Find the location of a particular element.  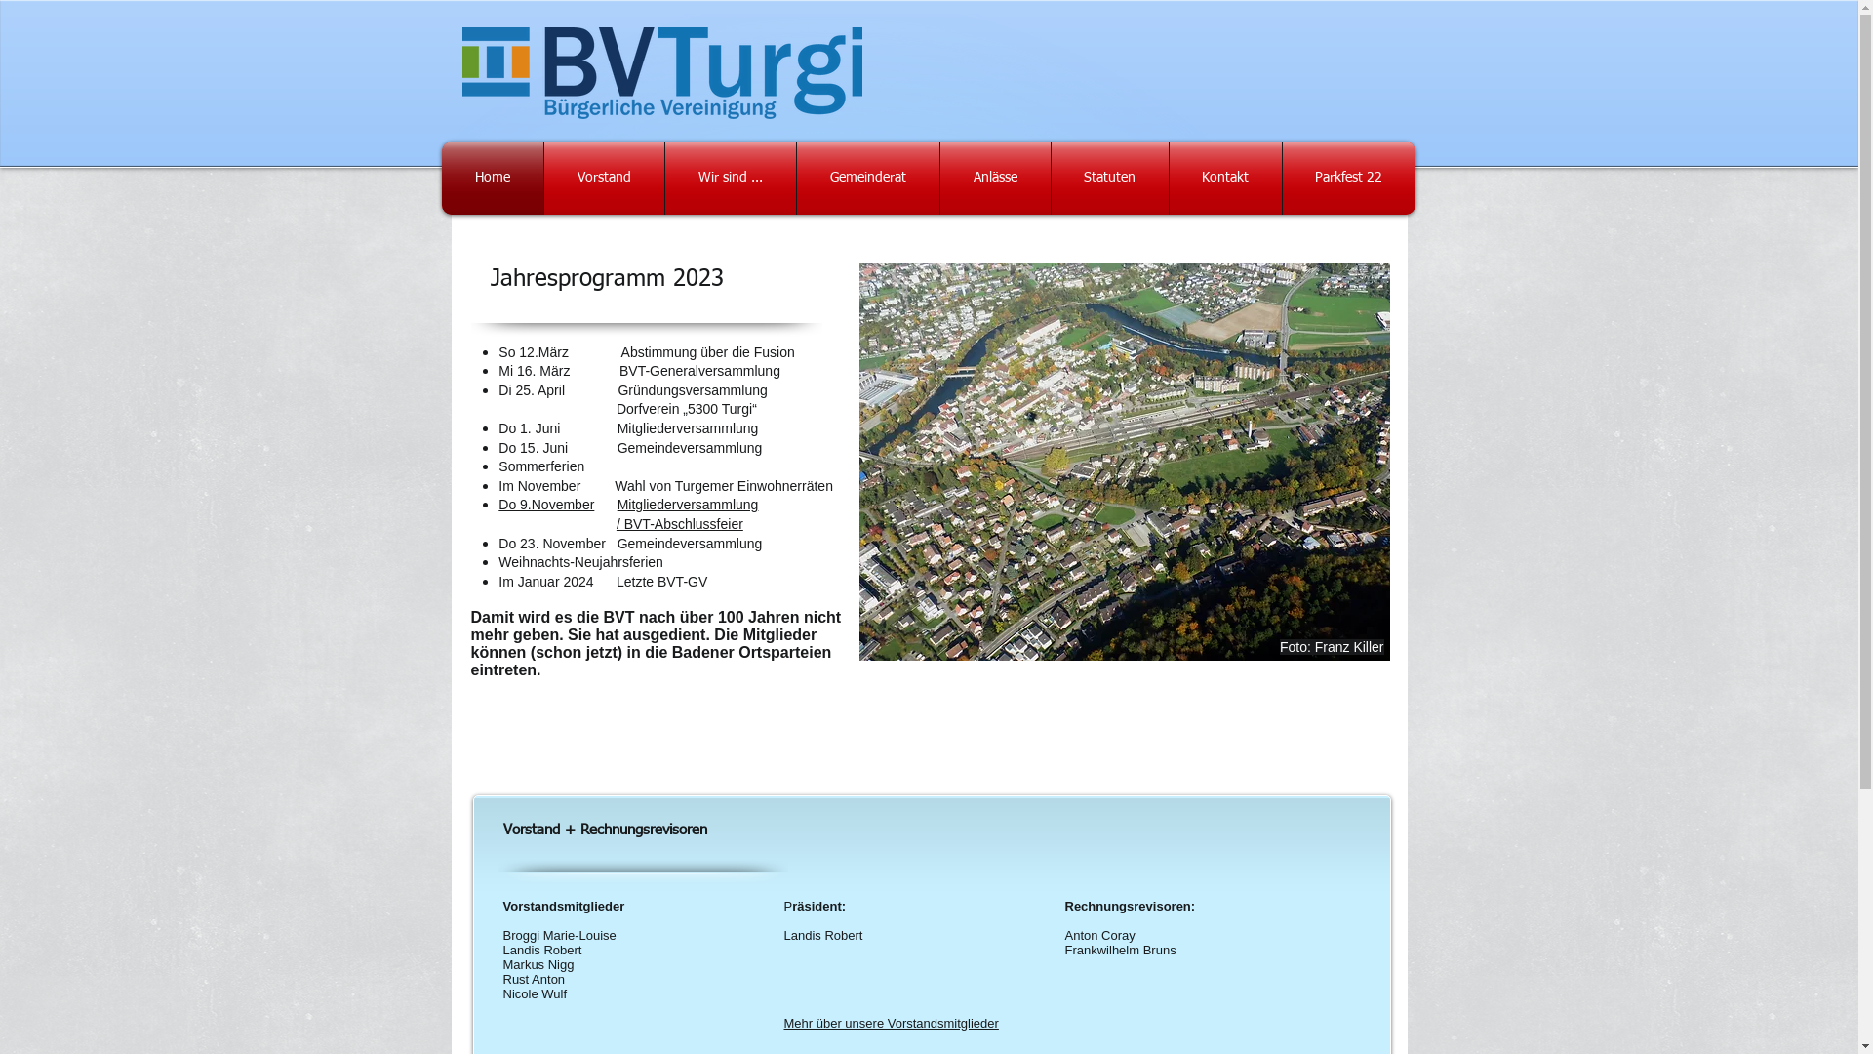

Gemeinderat is located at coordinates (867, 178).